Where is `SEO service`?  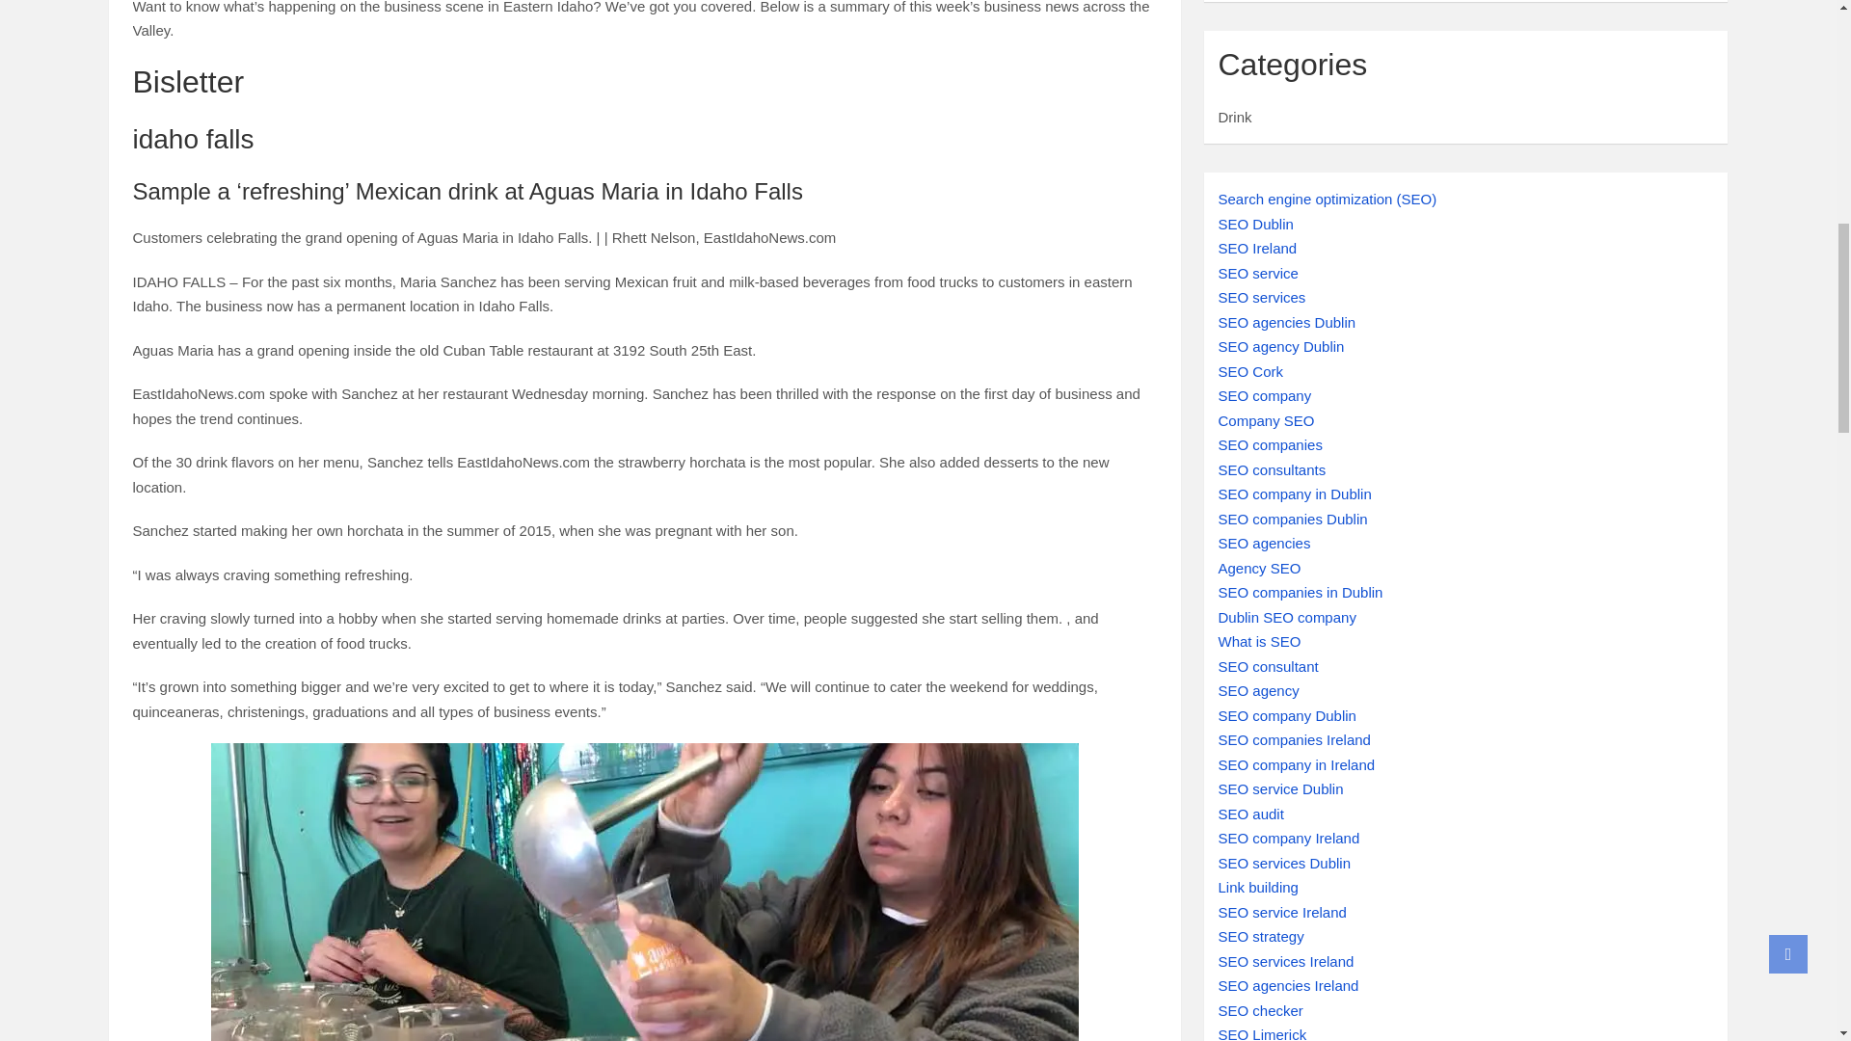 SEO service is located at coordinates (1258, 273).